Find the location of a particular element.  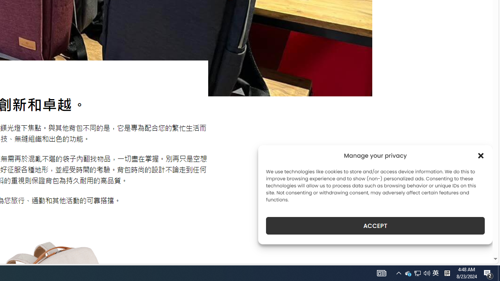

Class: cmplz-close is located at coordinates (481, 155).